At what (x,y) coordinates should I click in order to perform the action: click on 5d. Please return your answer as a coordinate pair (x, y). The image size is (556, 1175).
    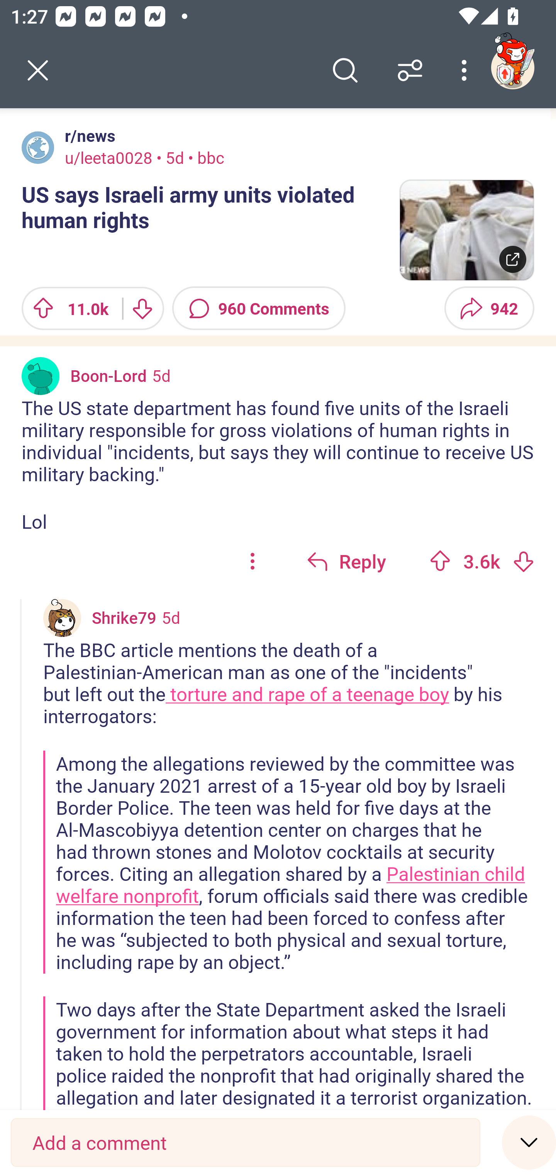
    Looking at the image, I should click on (161, 375).